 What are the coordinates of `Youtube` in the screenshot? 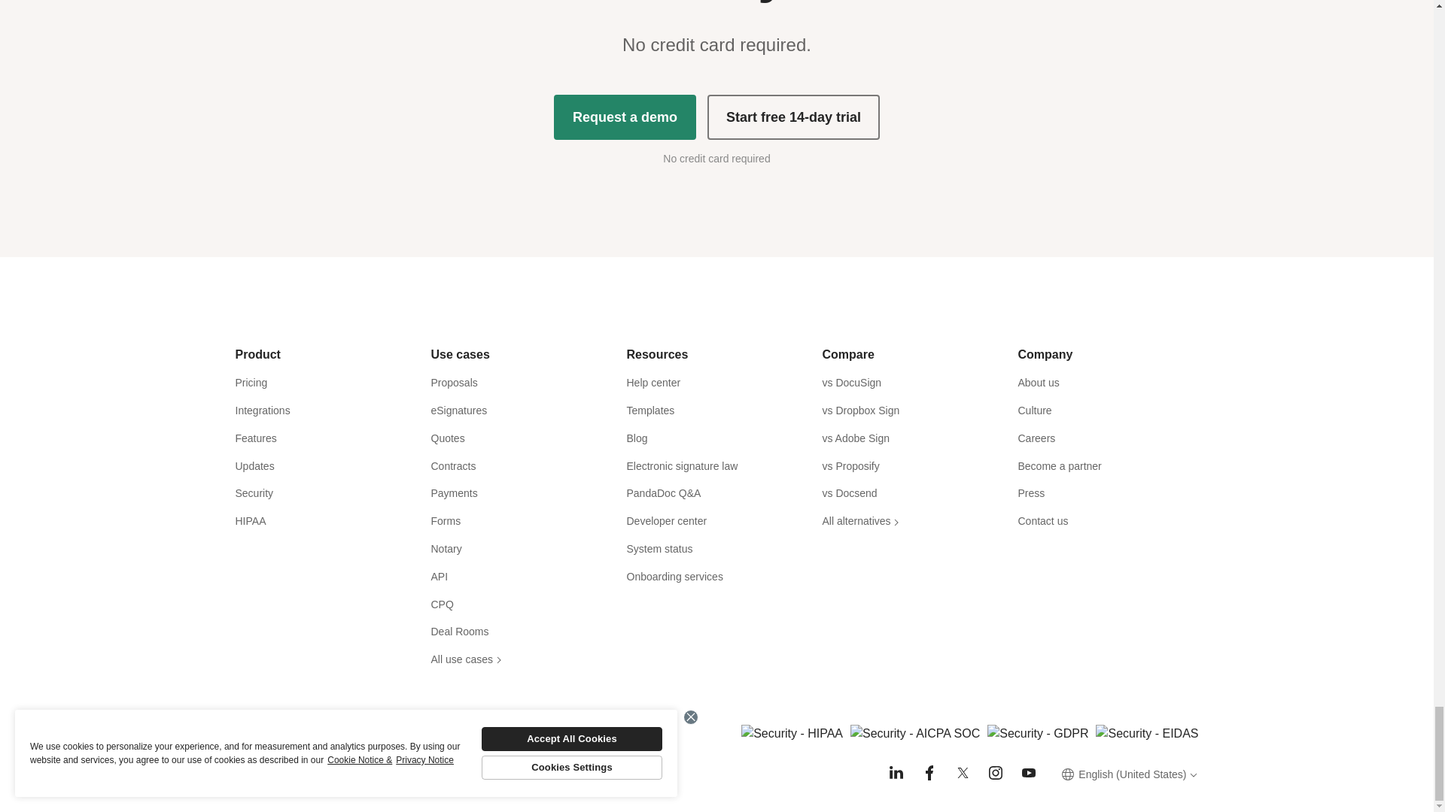 It's located at (1028, 773).